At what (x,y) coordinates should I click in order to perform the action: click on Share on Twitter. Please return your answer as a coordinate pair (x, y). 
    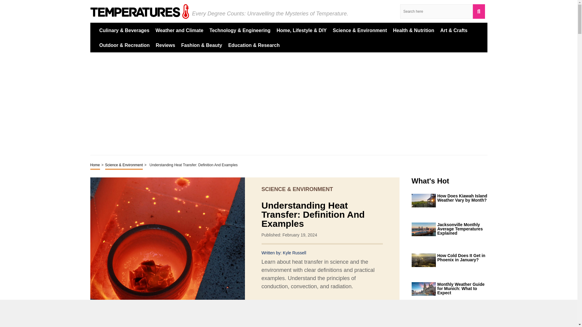
    Looking at the image, I should click on (293, 310).